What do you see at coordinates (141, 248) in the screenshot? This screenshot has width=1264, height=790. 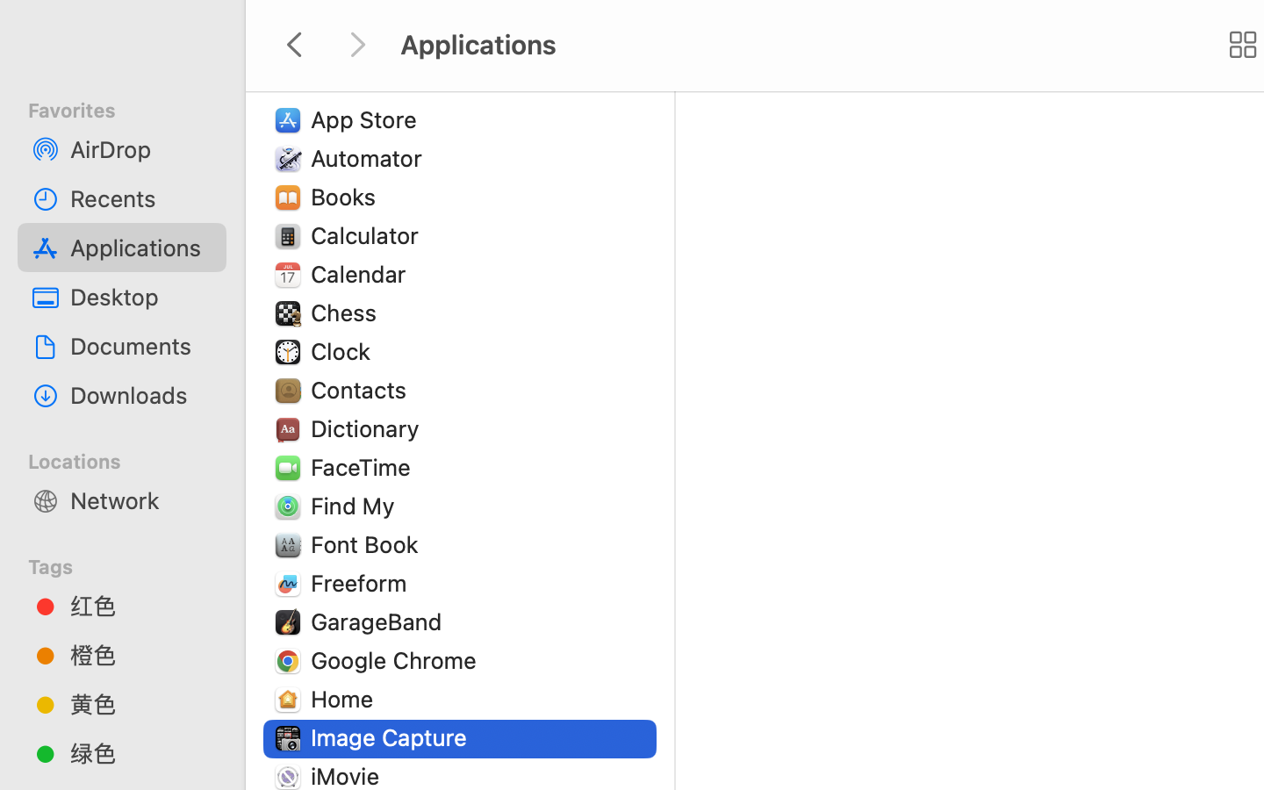 I see `Applications` at bounding box center [141, 248].